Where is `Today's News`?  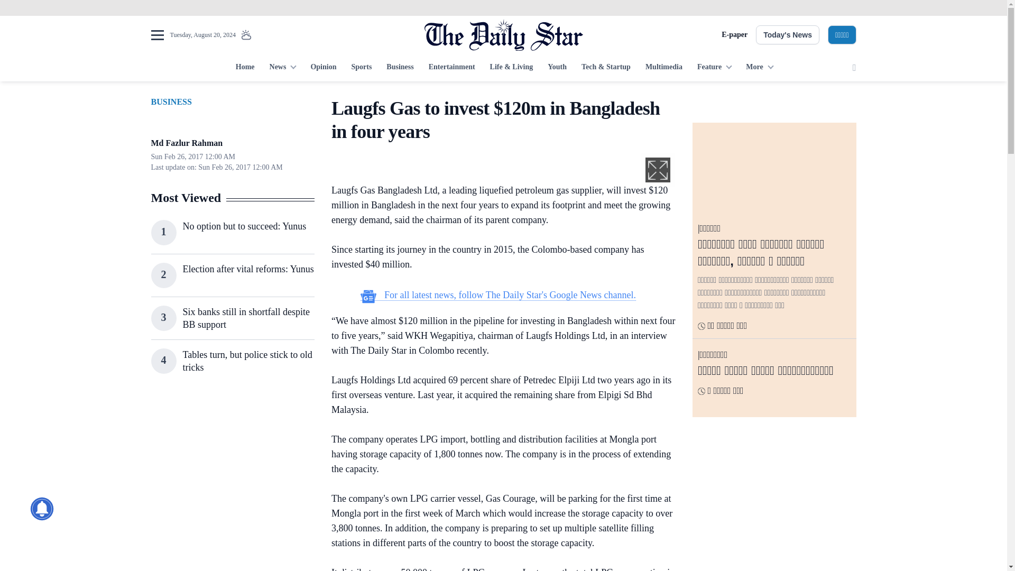 Today's News is located at coordinates (788, 35).